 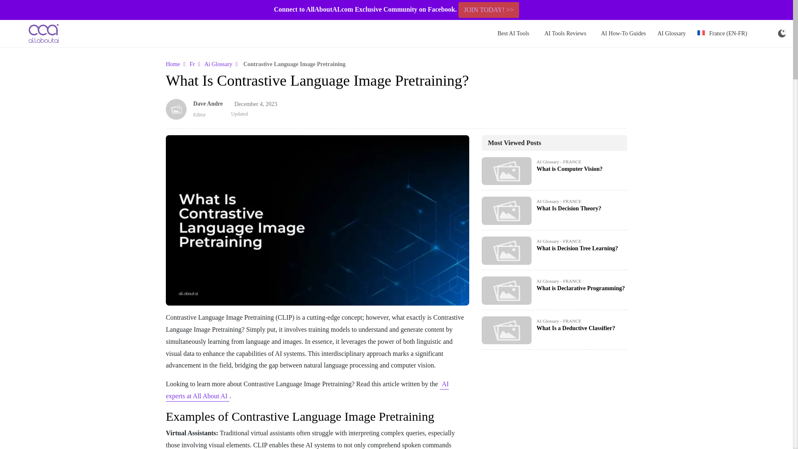 I want to click on AI How-To Guides, so click(x=623, y=33).